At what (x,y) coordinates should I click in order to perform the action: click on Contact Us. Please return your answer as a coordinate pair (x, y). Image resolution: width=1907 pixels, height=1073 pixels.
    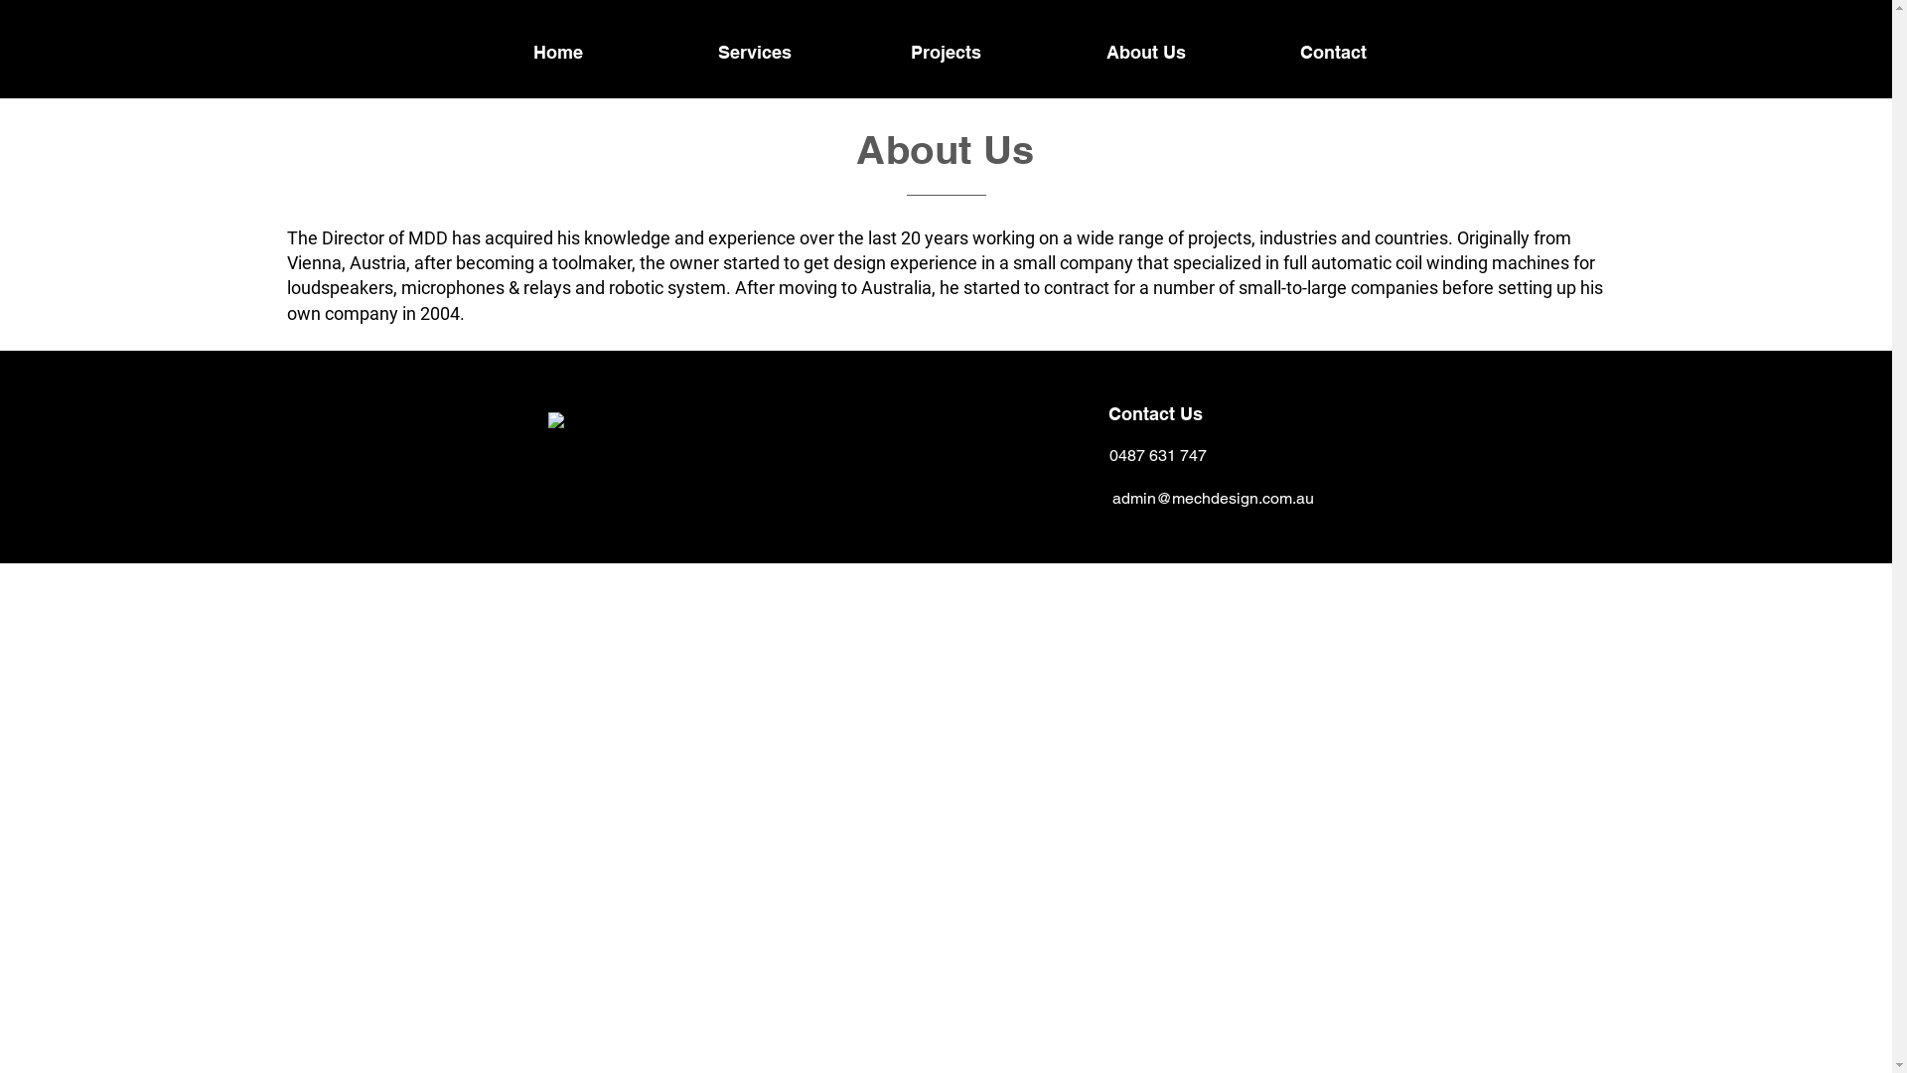
    Looking at the image, I should click on (1156, 413).